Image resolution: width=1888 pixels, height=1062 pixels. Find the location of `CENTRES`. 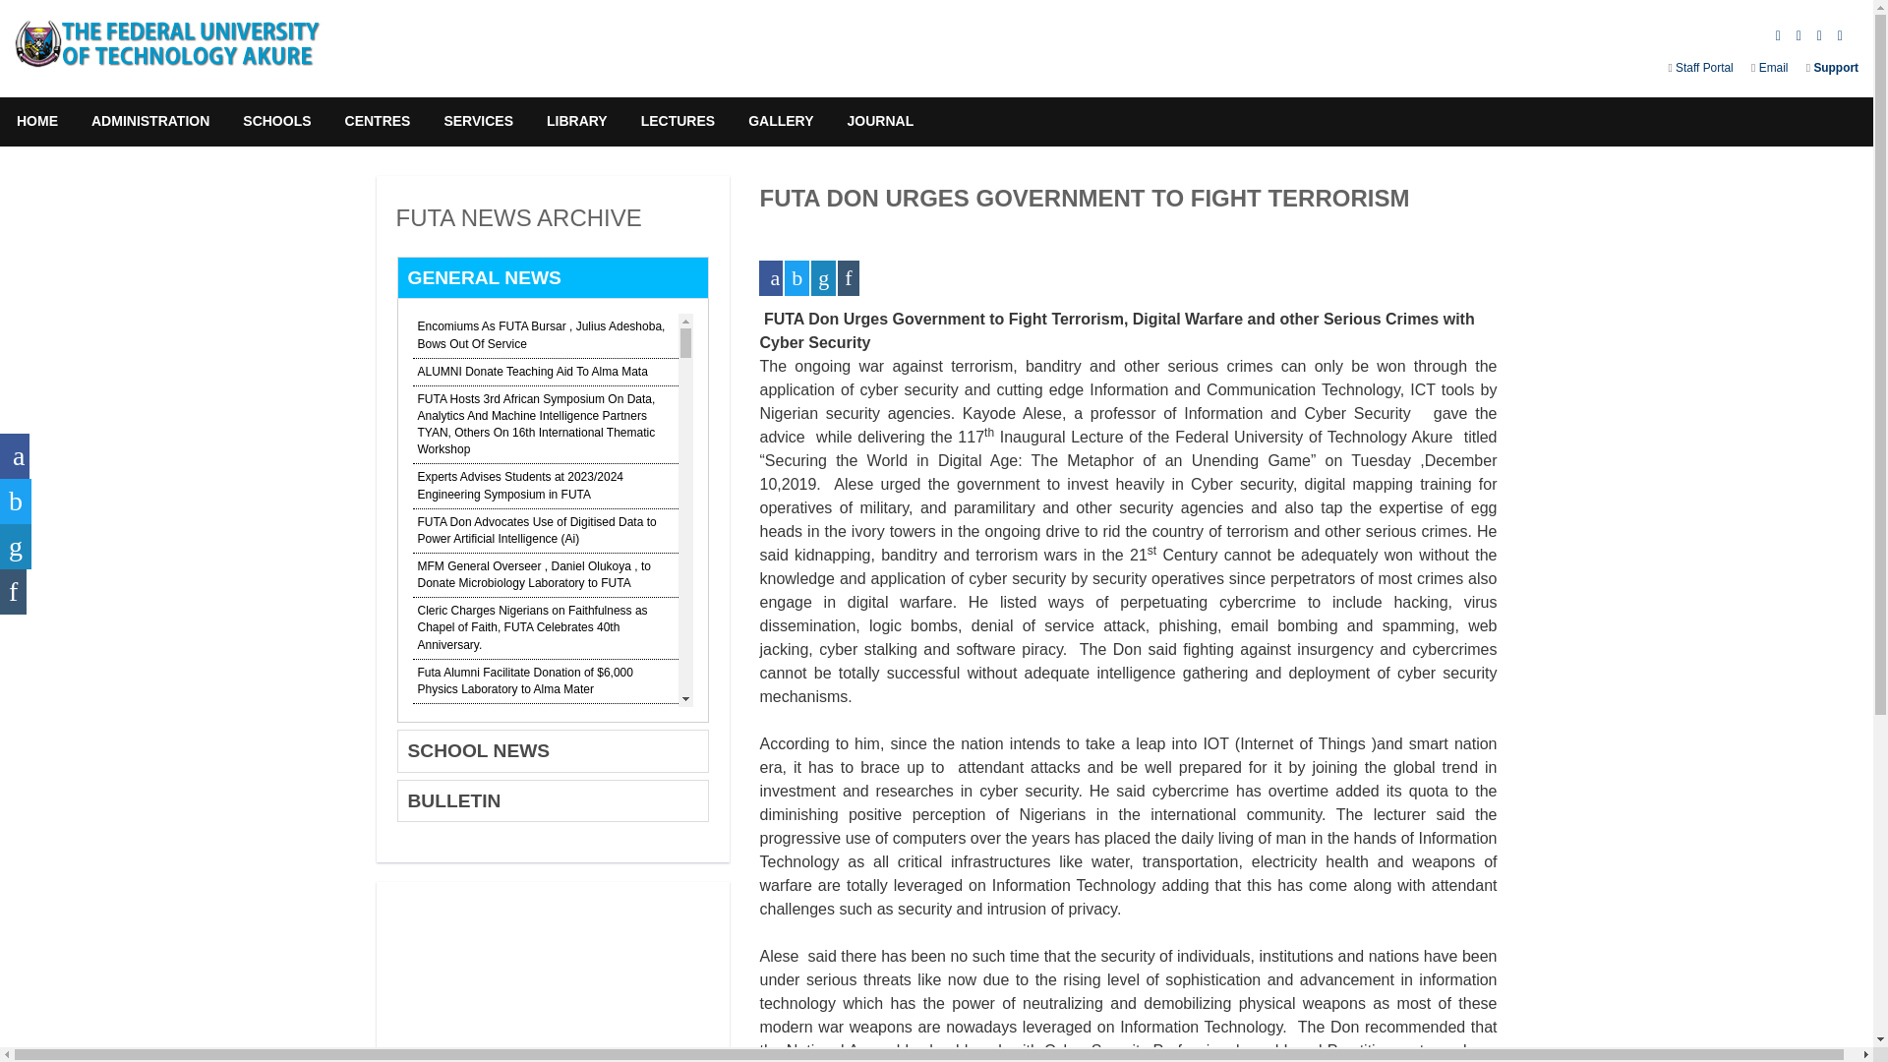

CENTRES is located at coordinates (378, 122).